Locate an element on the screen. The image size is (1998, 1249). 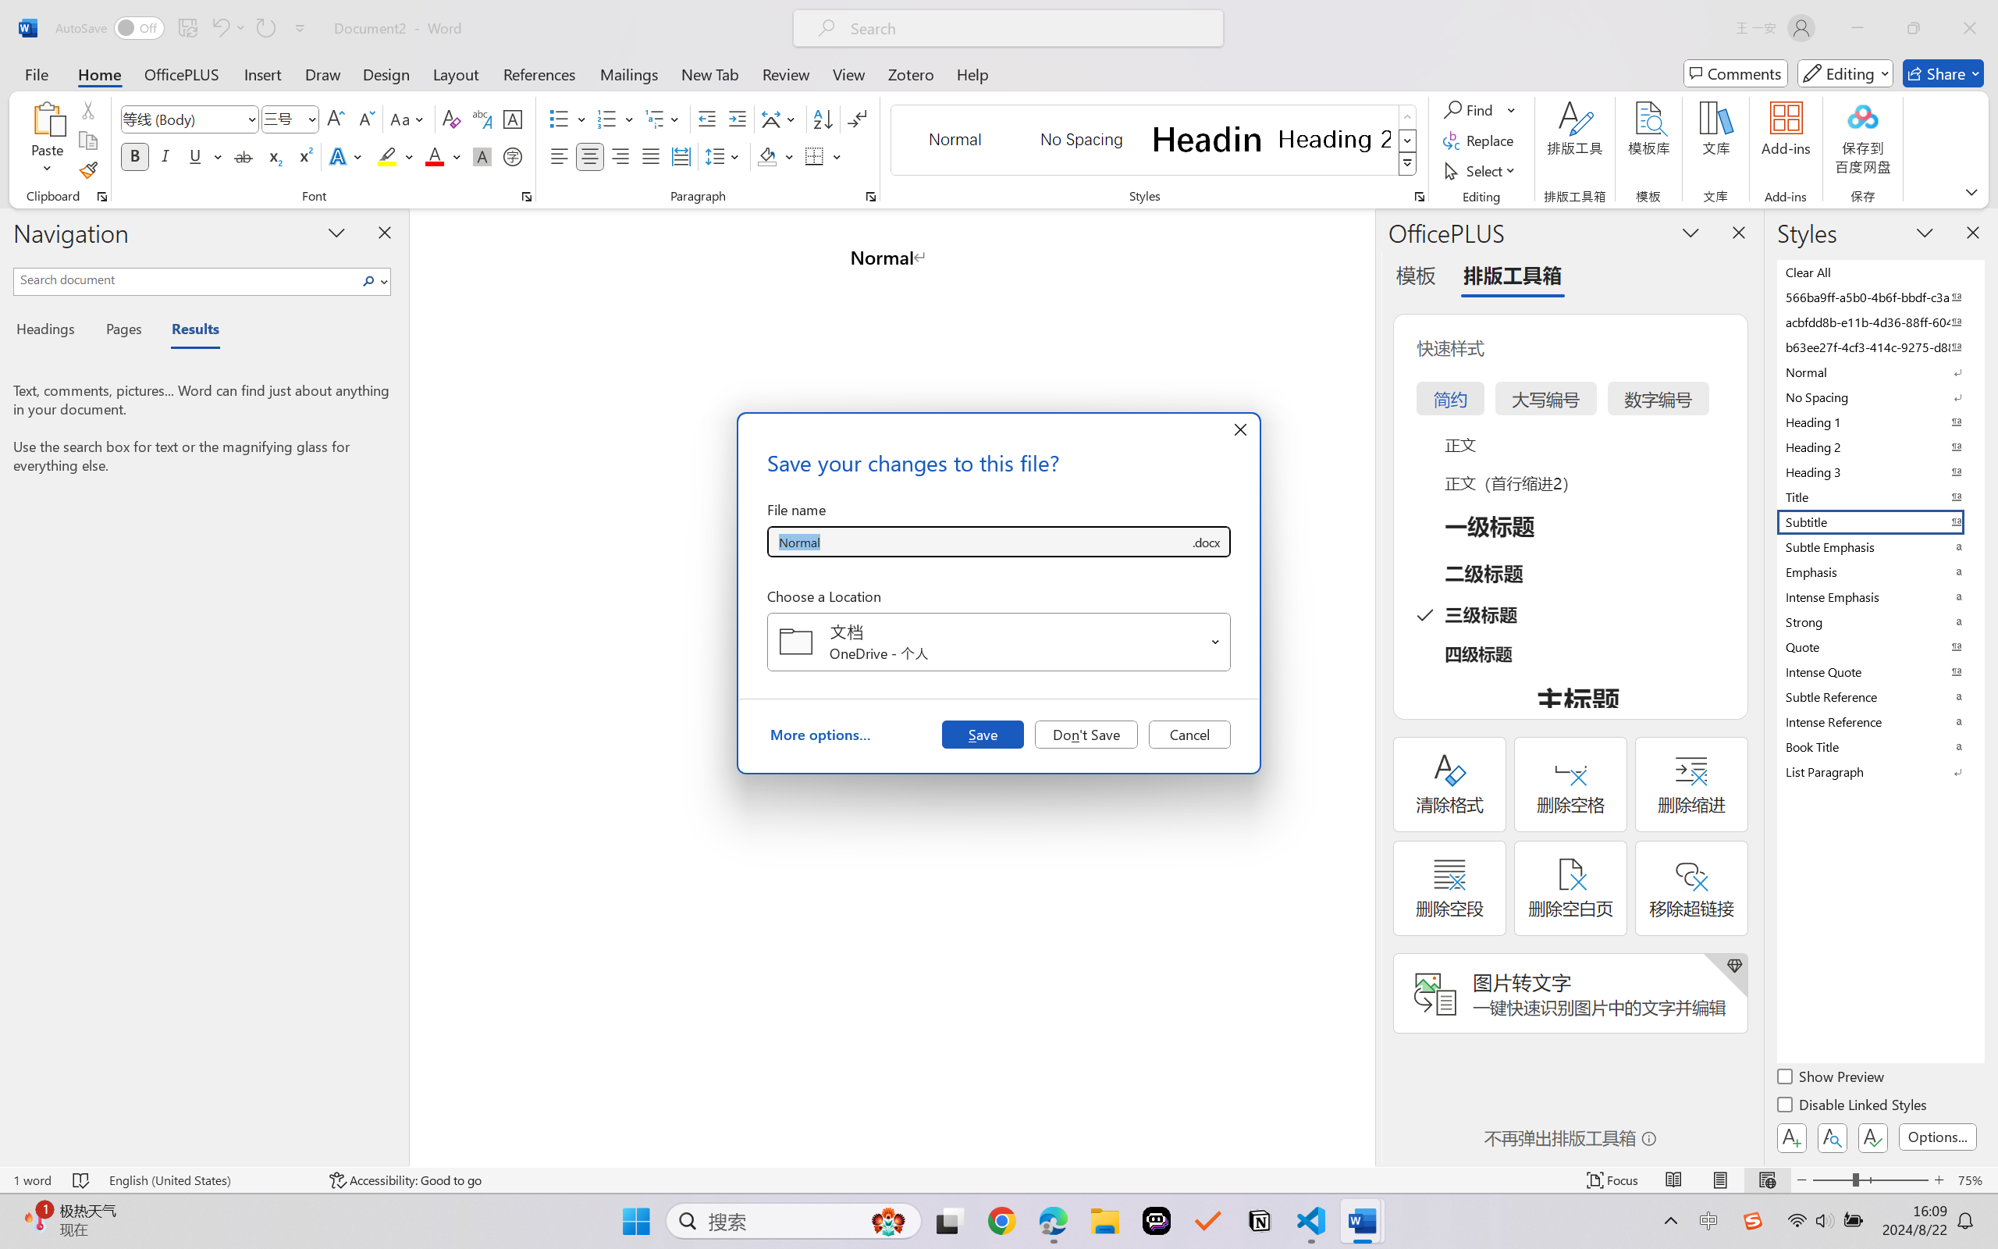
Font Color Red is located at coordinates (436, 156).